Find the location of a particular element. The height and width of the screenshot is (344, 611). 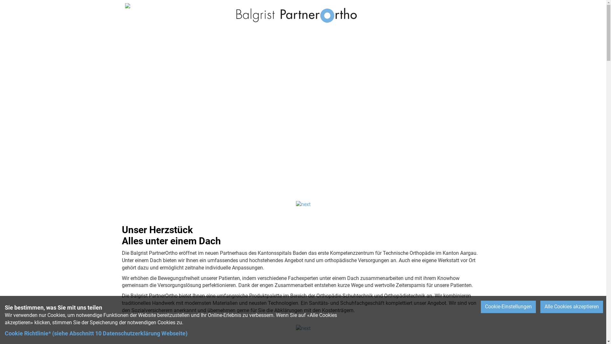

next  is located at coordinates (303, 329).